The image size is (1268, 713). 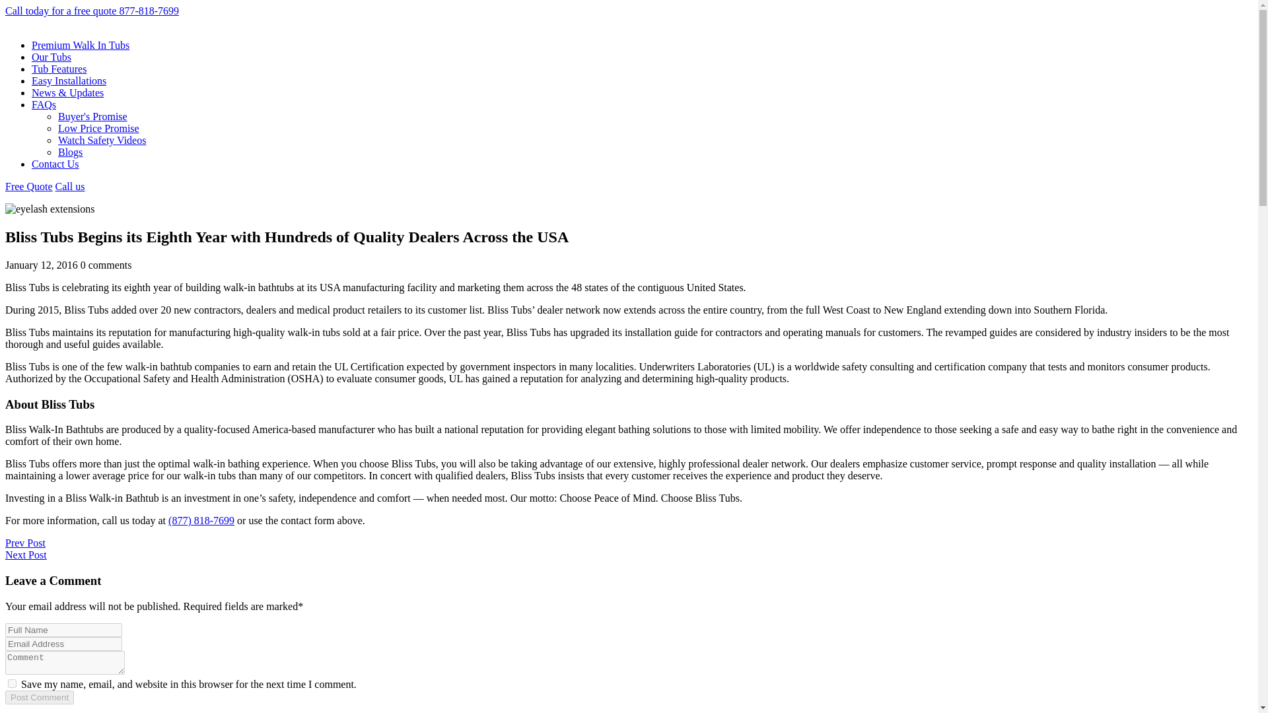 What do you see at coordinates (12, 684) in the screenshot?
I see `yes` at bounding box center [12, 684].